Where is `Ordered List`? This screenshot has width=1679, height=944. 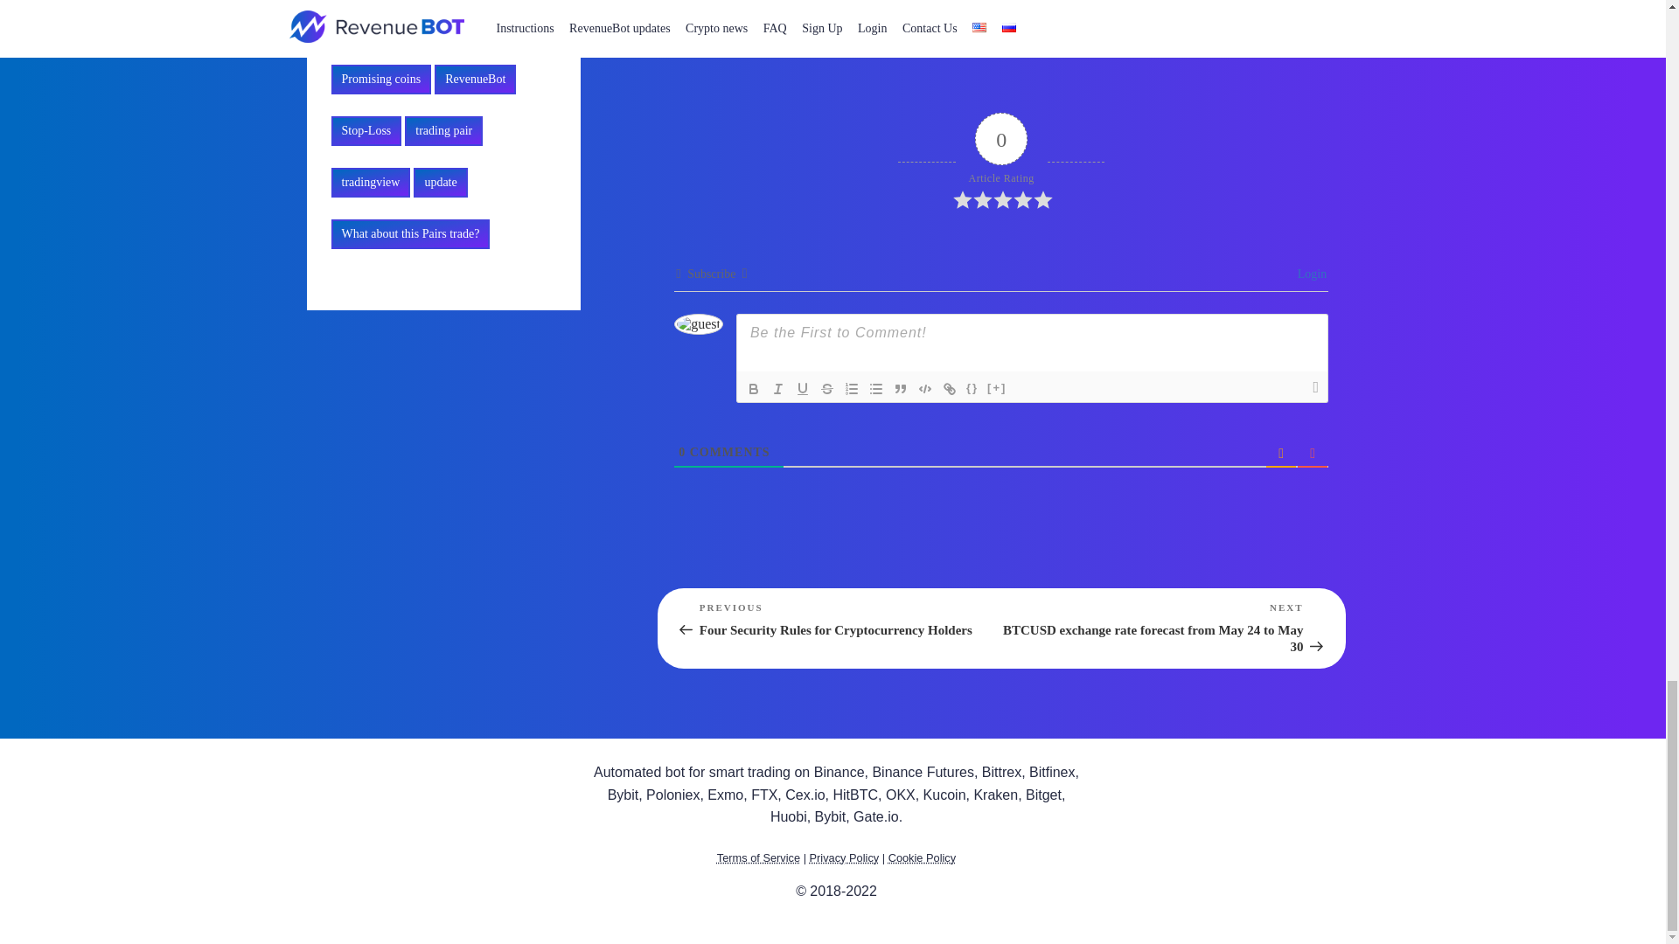
Ordered List is located at coordinates (852, 388).